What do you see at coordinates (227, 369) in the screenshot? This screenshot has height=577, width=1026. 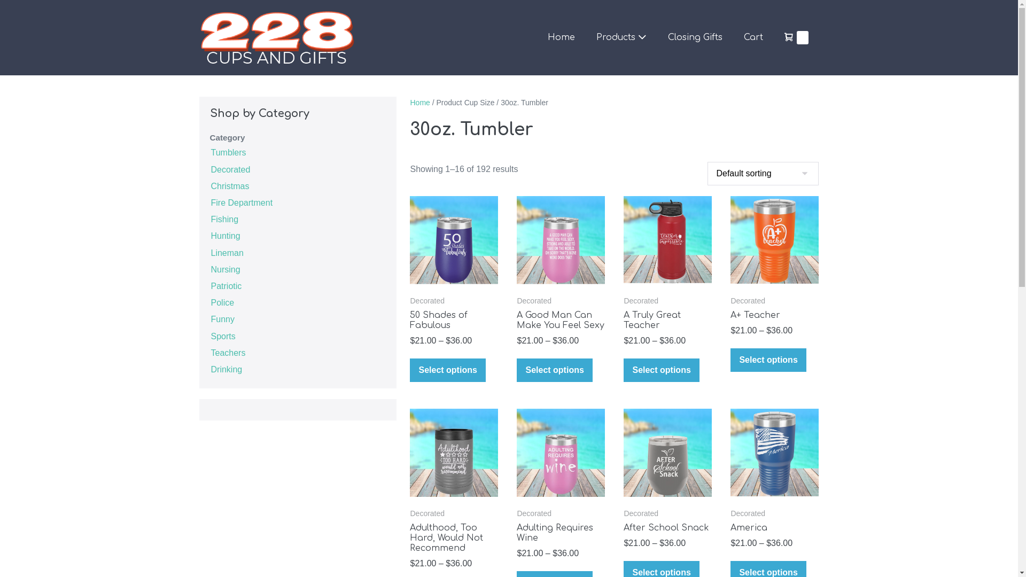 I see `Drinking` at bounding box center [227, 369].